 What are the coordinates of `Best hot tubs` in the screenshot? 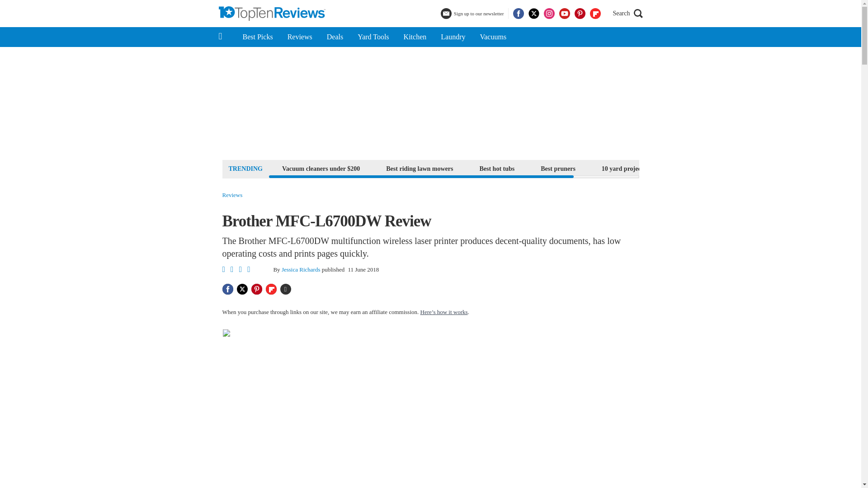 It's located at (496, 168).